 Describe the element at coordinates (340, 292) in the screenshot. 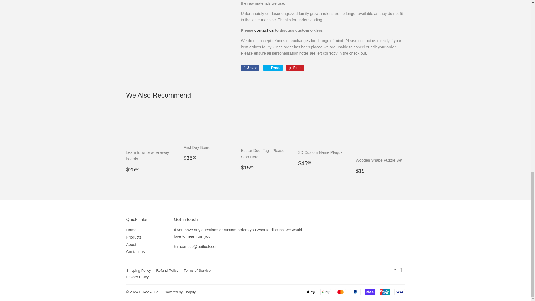

I see `Mastercard` at that location.